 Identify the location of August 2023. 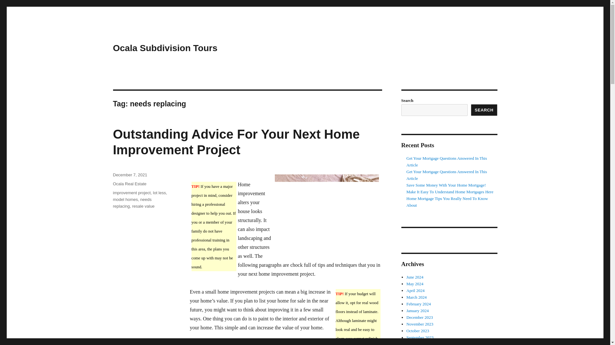
(417, 343).